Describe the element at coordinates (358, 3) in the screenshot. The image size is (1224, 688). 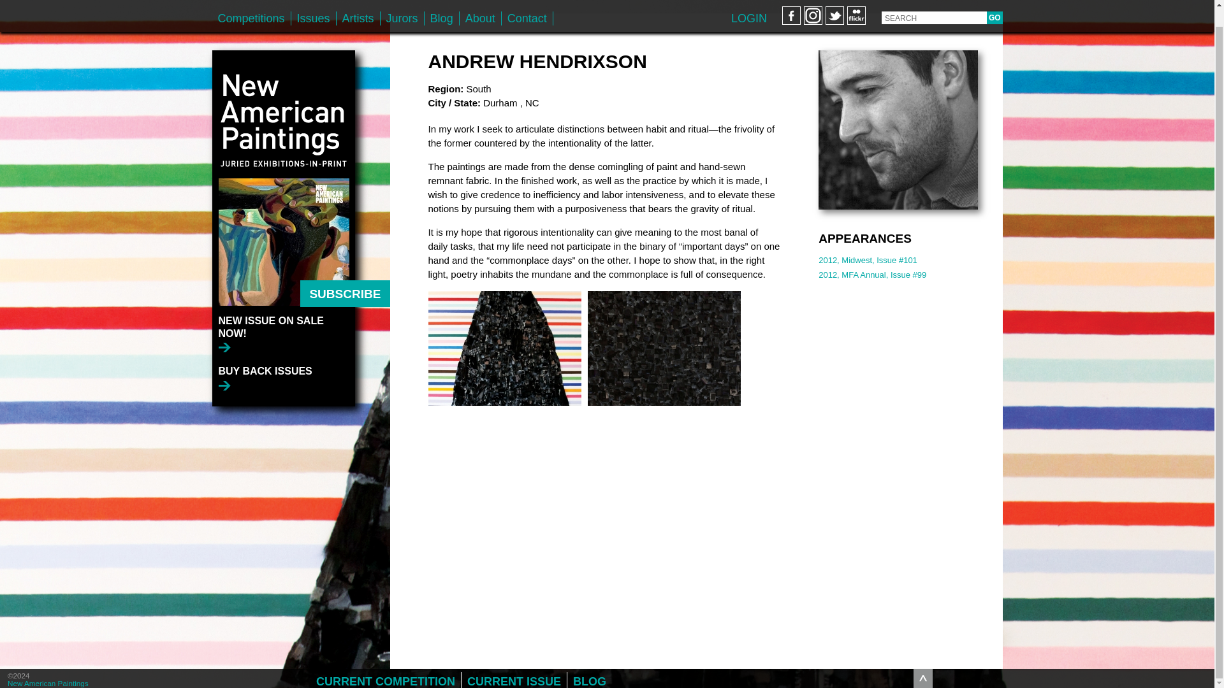
I see `Artists` at that location.